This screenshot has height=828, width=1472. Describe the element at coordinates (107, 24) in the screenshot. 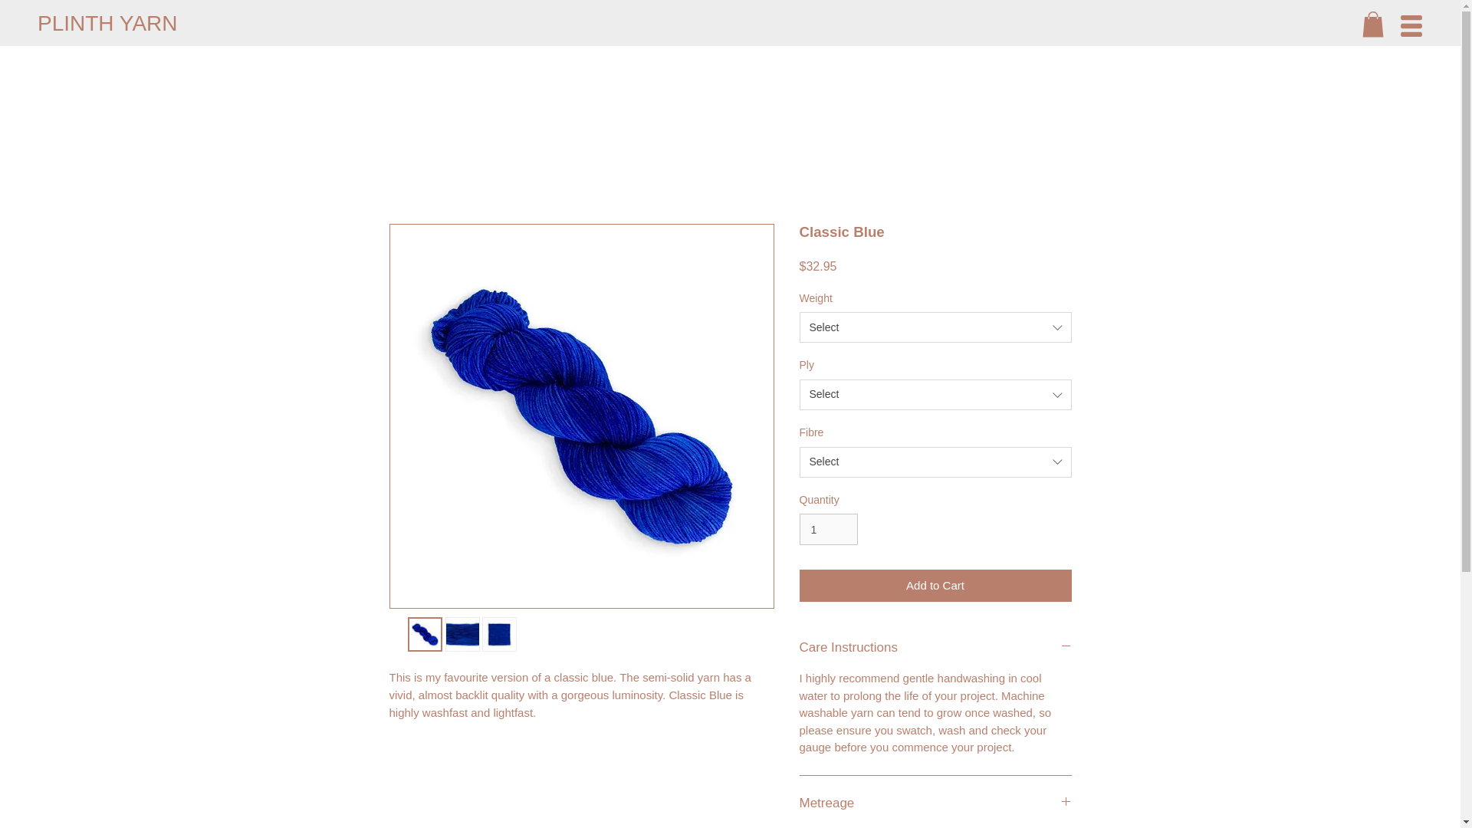

I see `PLINTH YARN` at that location.